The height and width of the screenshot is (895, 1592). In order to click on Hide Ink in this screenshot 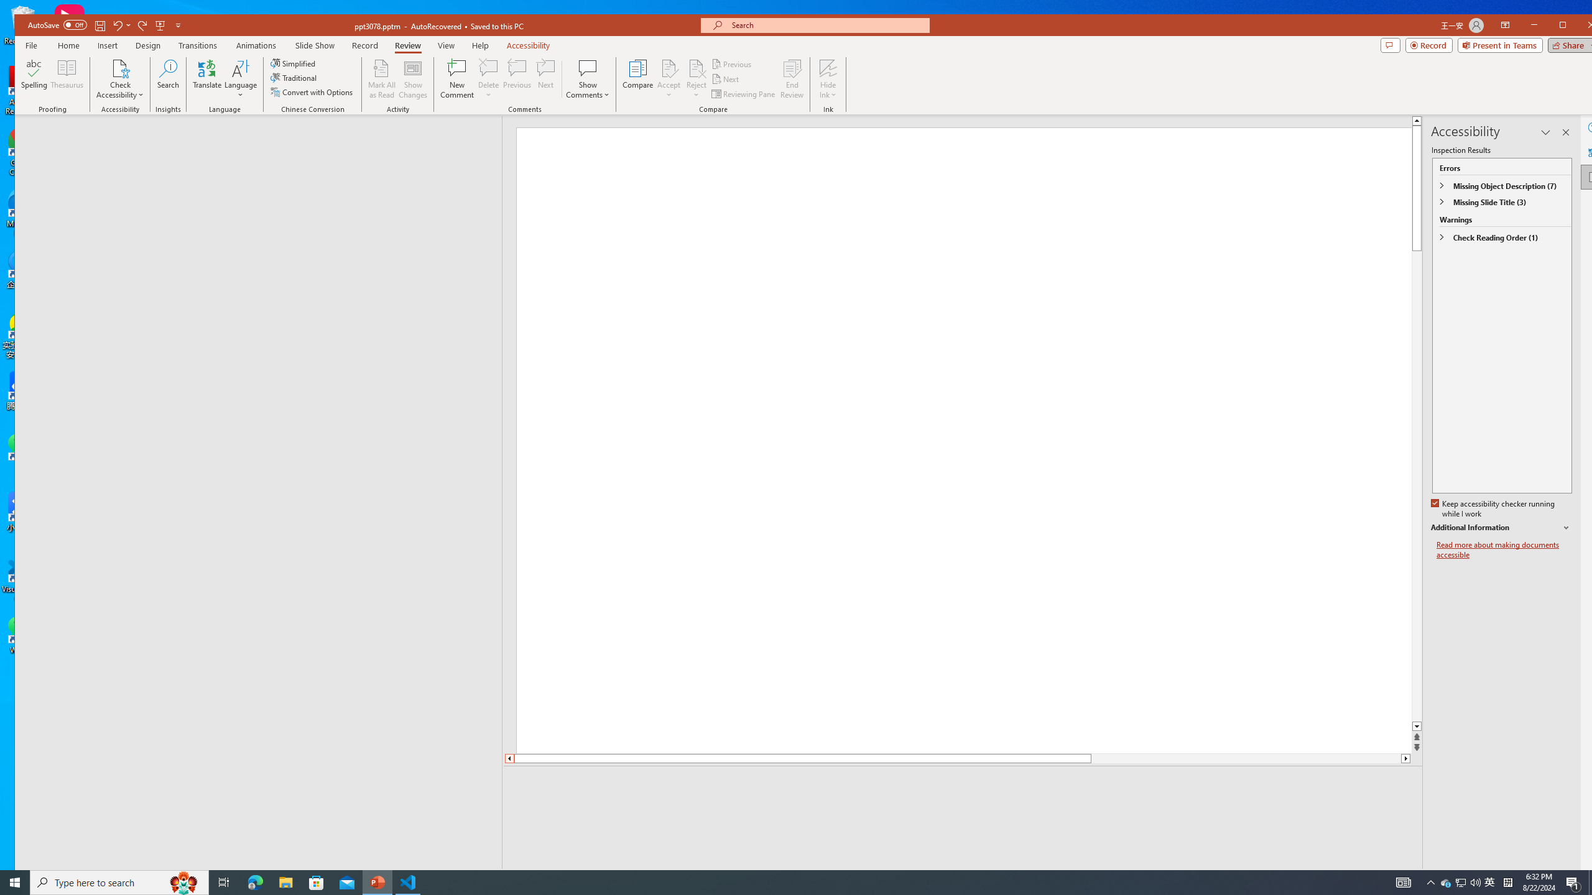, I will do `click(828, 79)`.